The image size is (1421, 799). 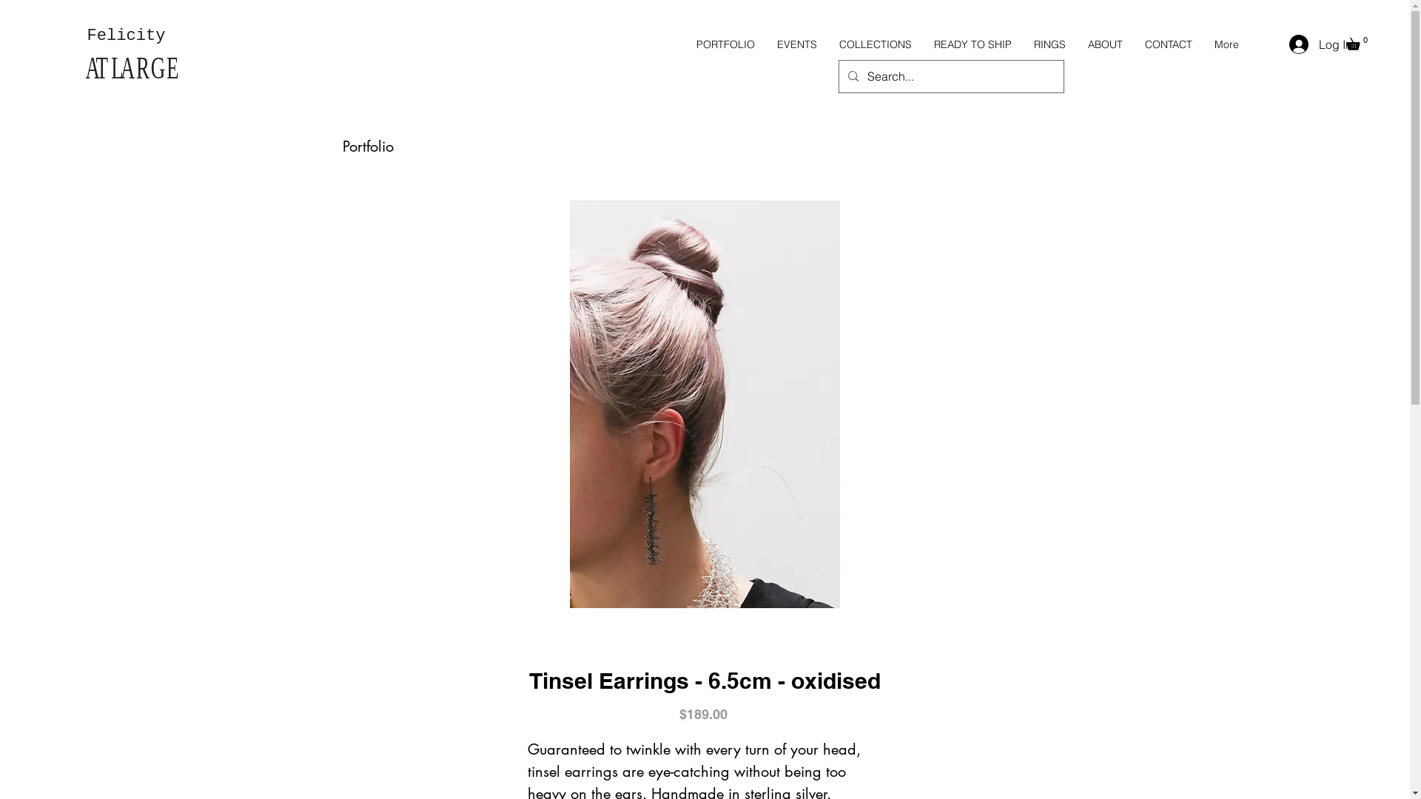 What do you see at coordinates (1169, 44) in the screenshot?
I see `CONTACT` at bounding box center [1169, 44].